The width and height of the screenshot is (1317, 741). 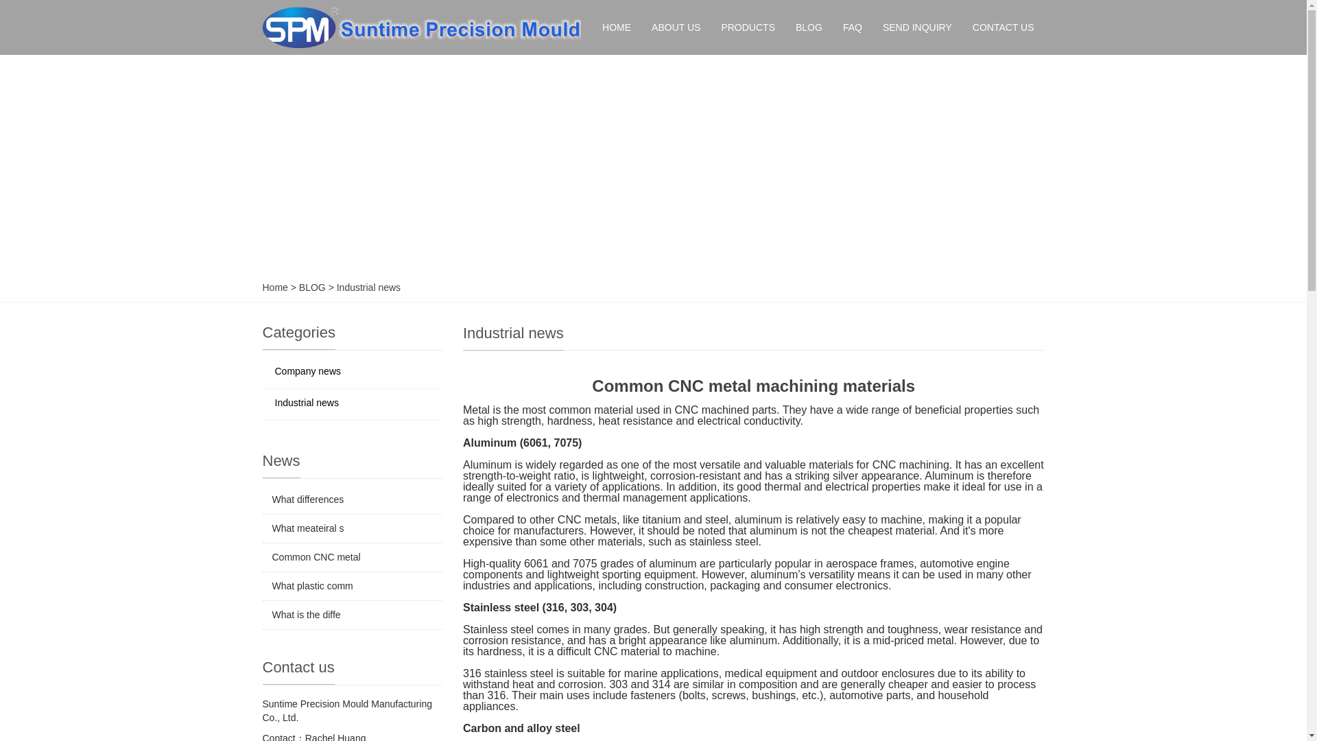 I want to click on Company news, so click(x=353, y=372).